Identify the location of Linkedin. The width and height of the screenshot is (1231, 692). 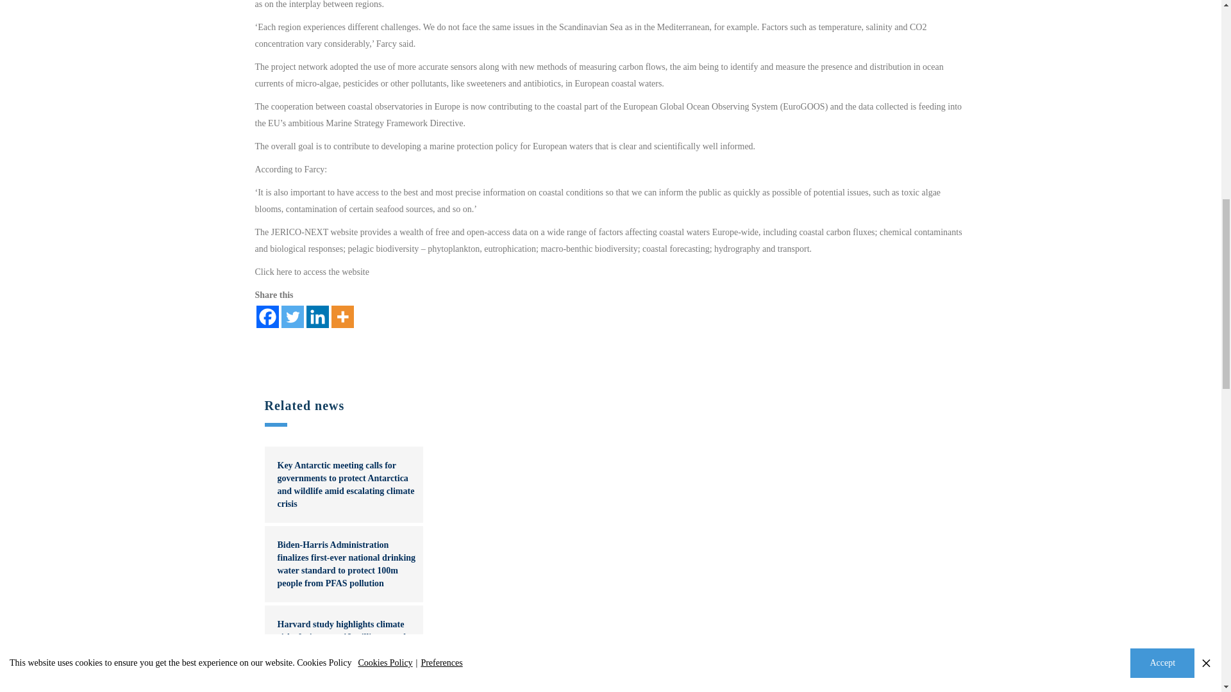
(317, 317).